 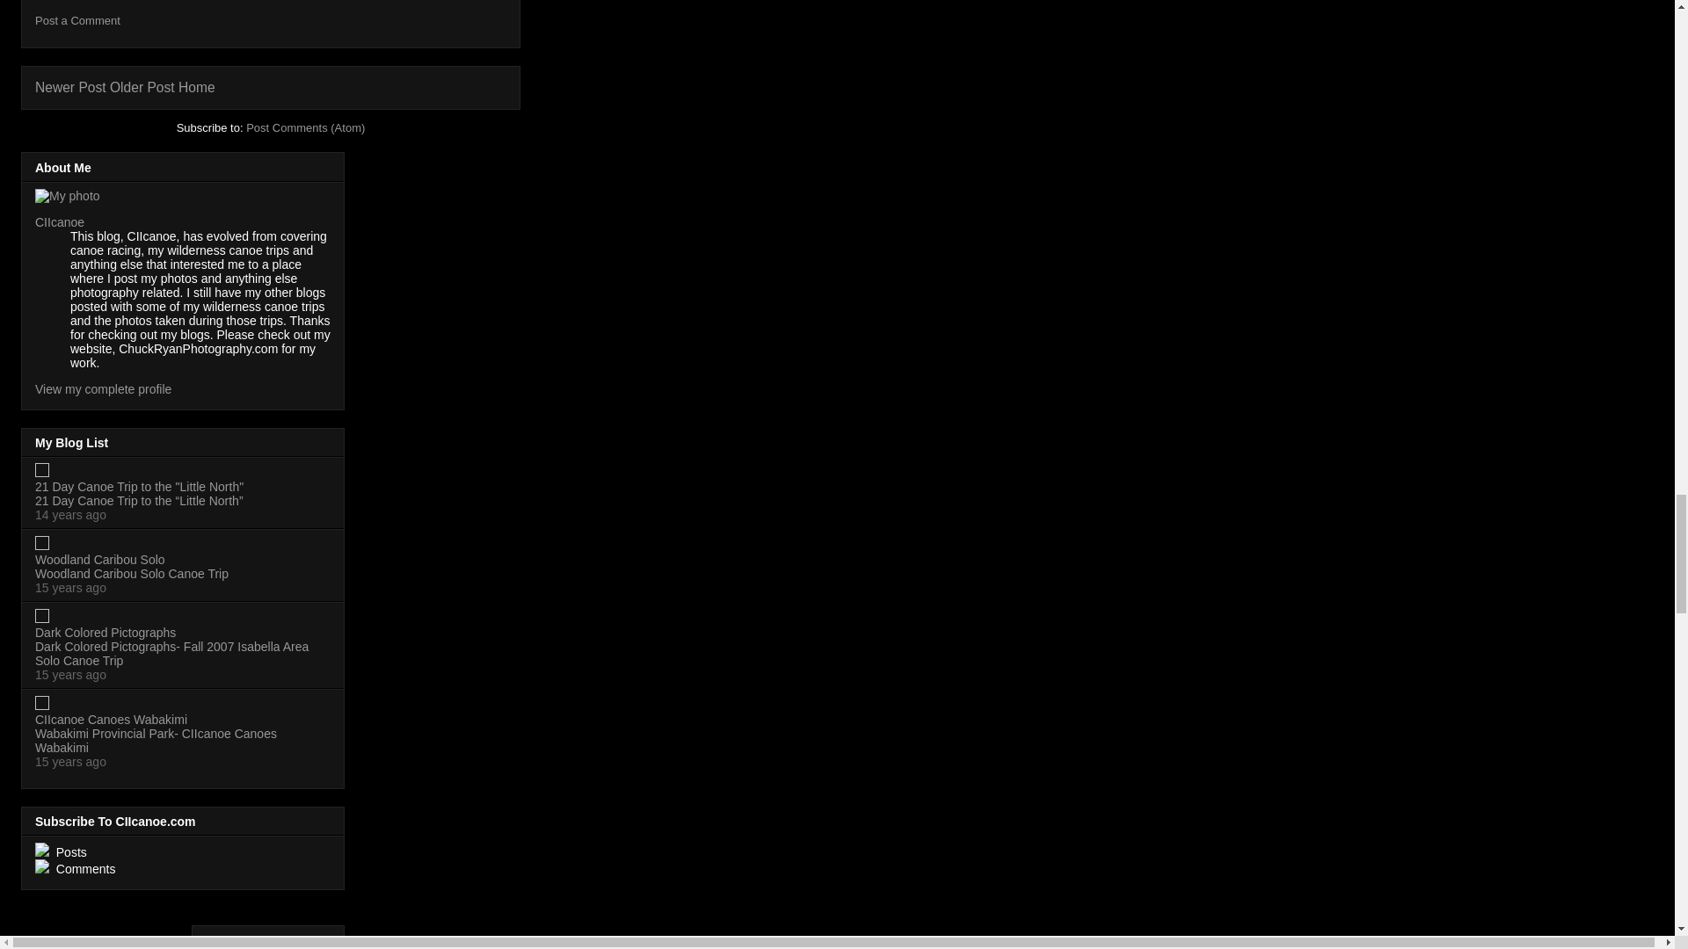 What do you see at coordinates (100, 559) in the screenshot?
I see `Woodland Caribou Solo` at bounding box center [100, 559].